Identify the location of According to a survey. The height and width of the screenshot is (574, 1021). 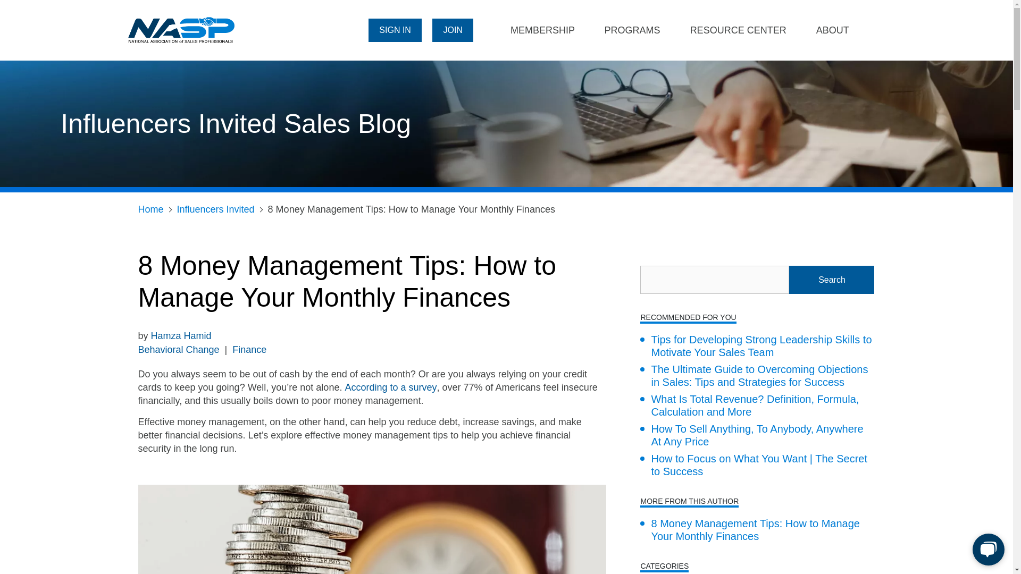
(390, 387).